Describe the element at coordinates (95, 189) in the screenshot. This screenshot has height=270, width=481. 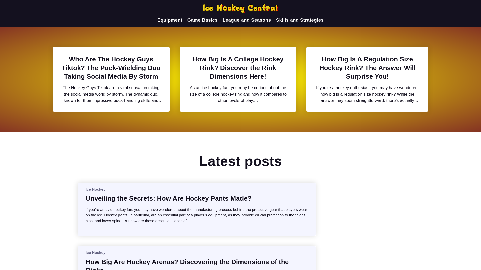
I see `Ice Hockey` at that location.